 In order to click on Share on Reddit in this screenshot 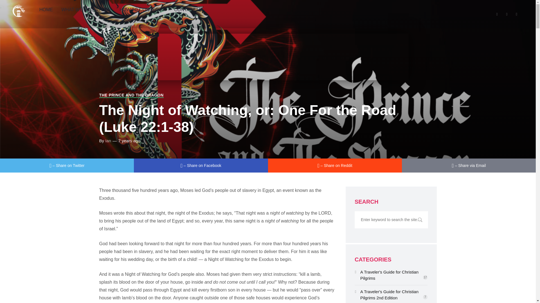, I will do `click(335, 165)`.